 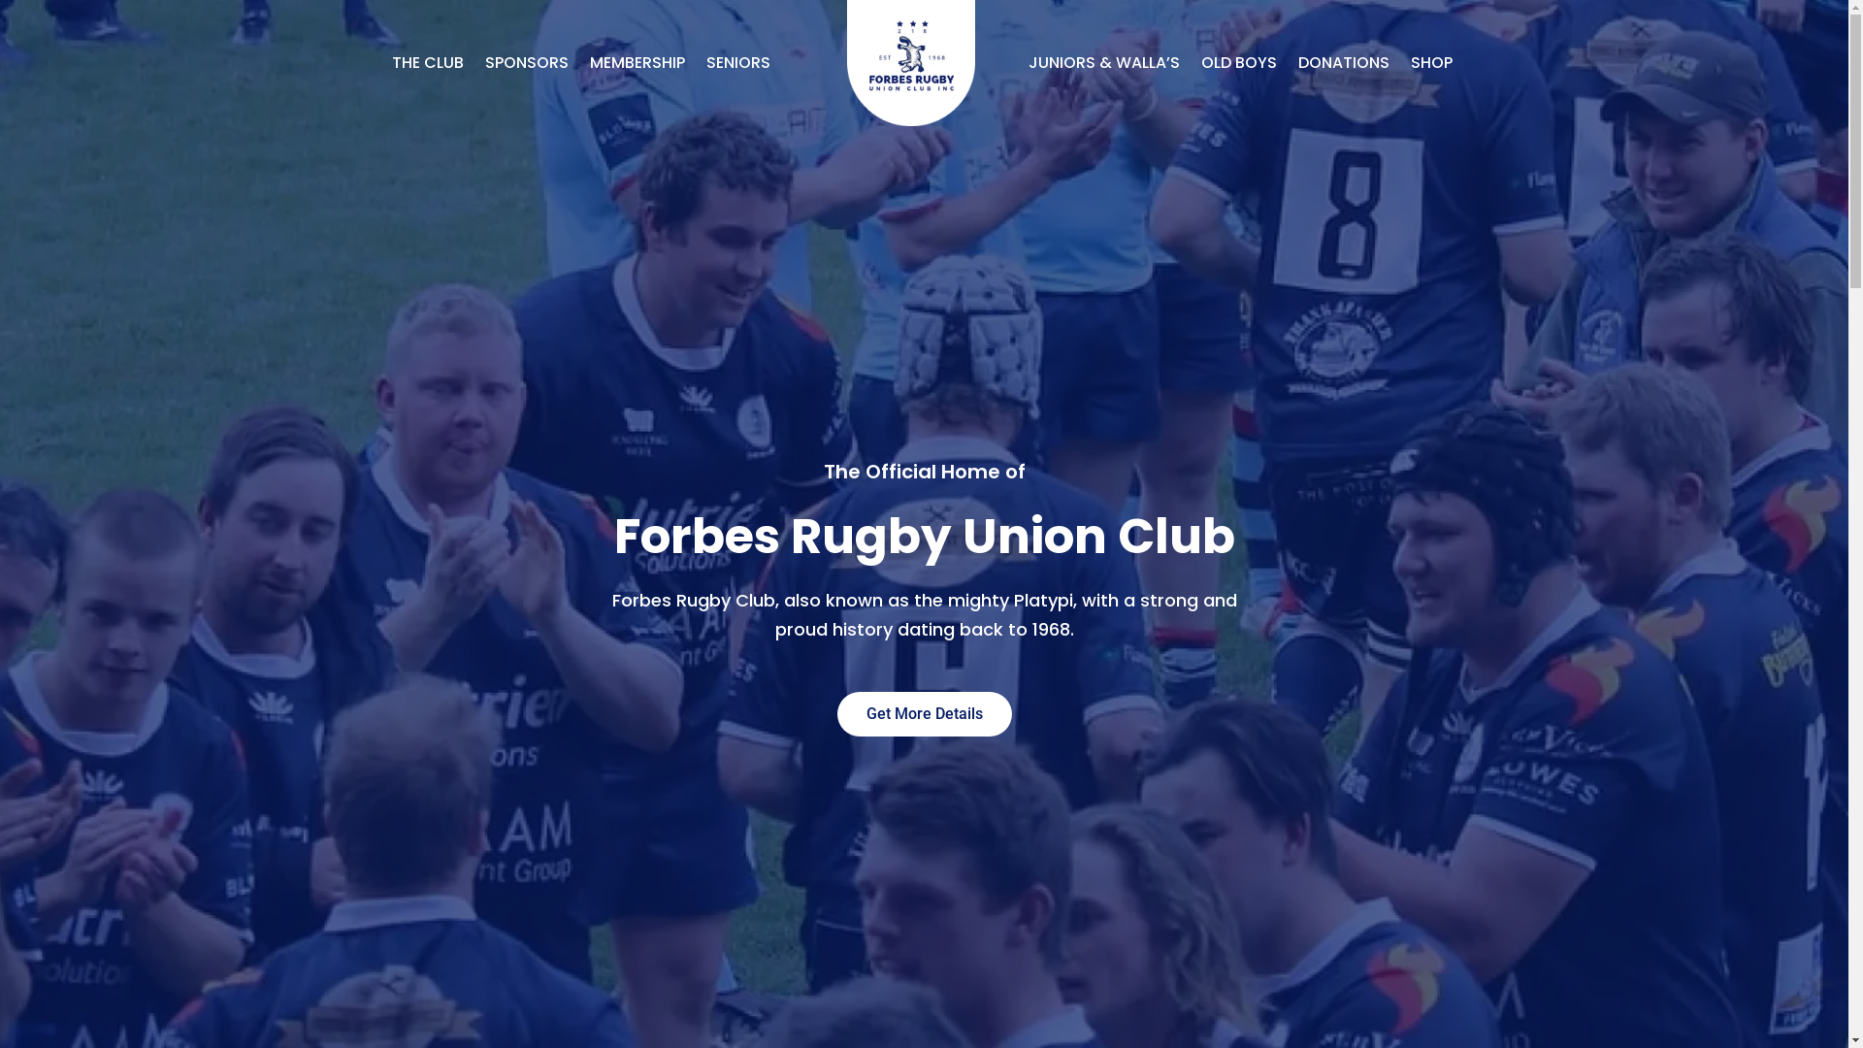 I want to click on DONATIONS, so click(x=1344, y=63).